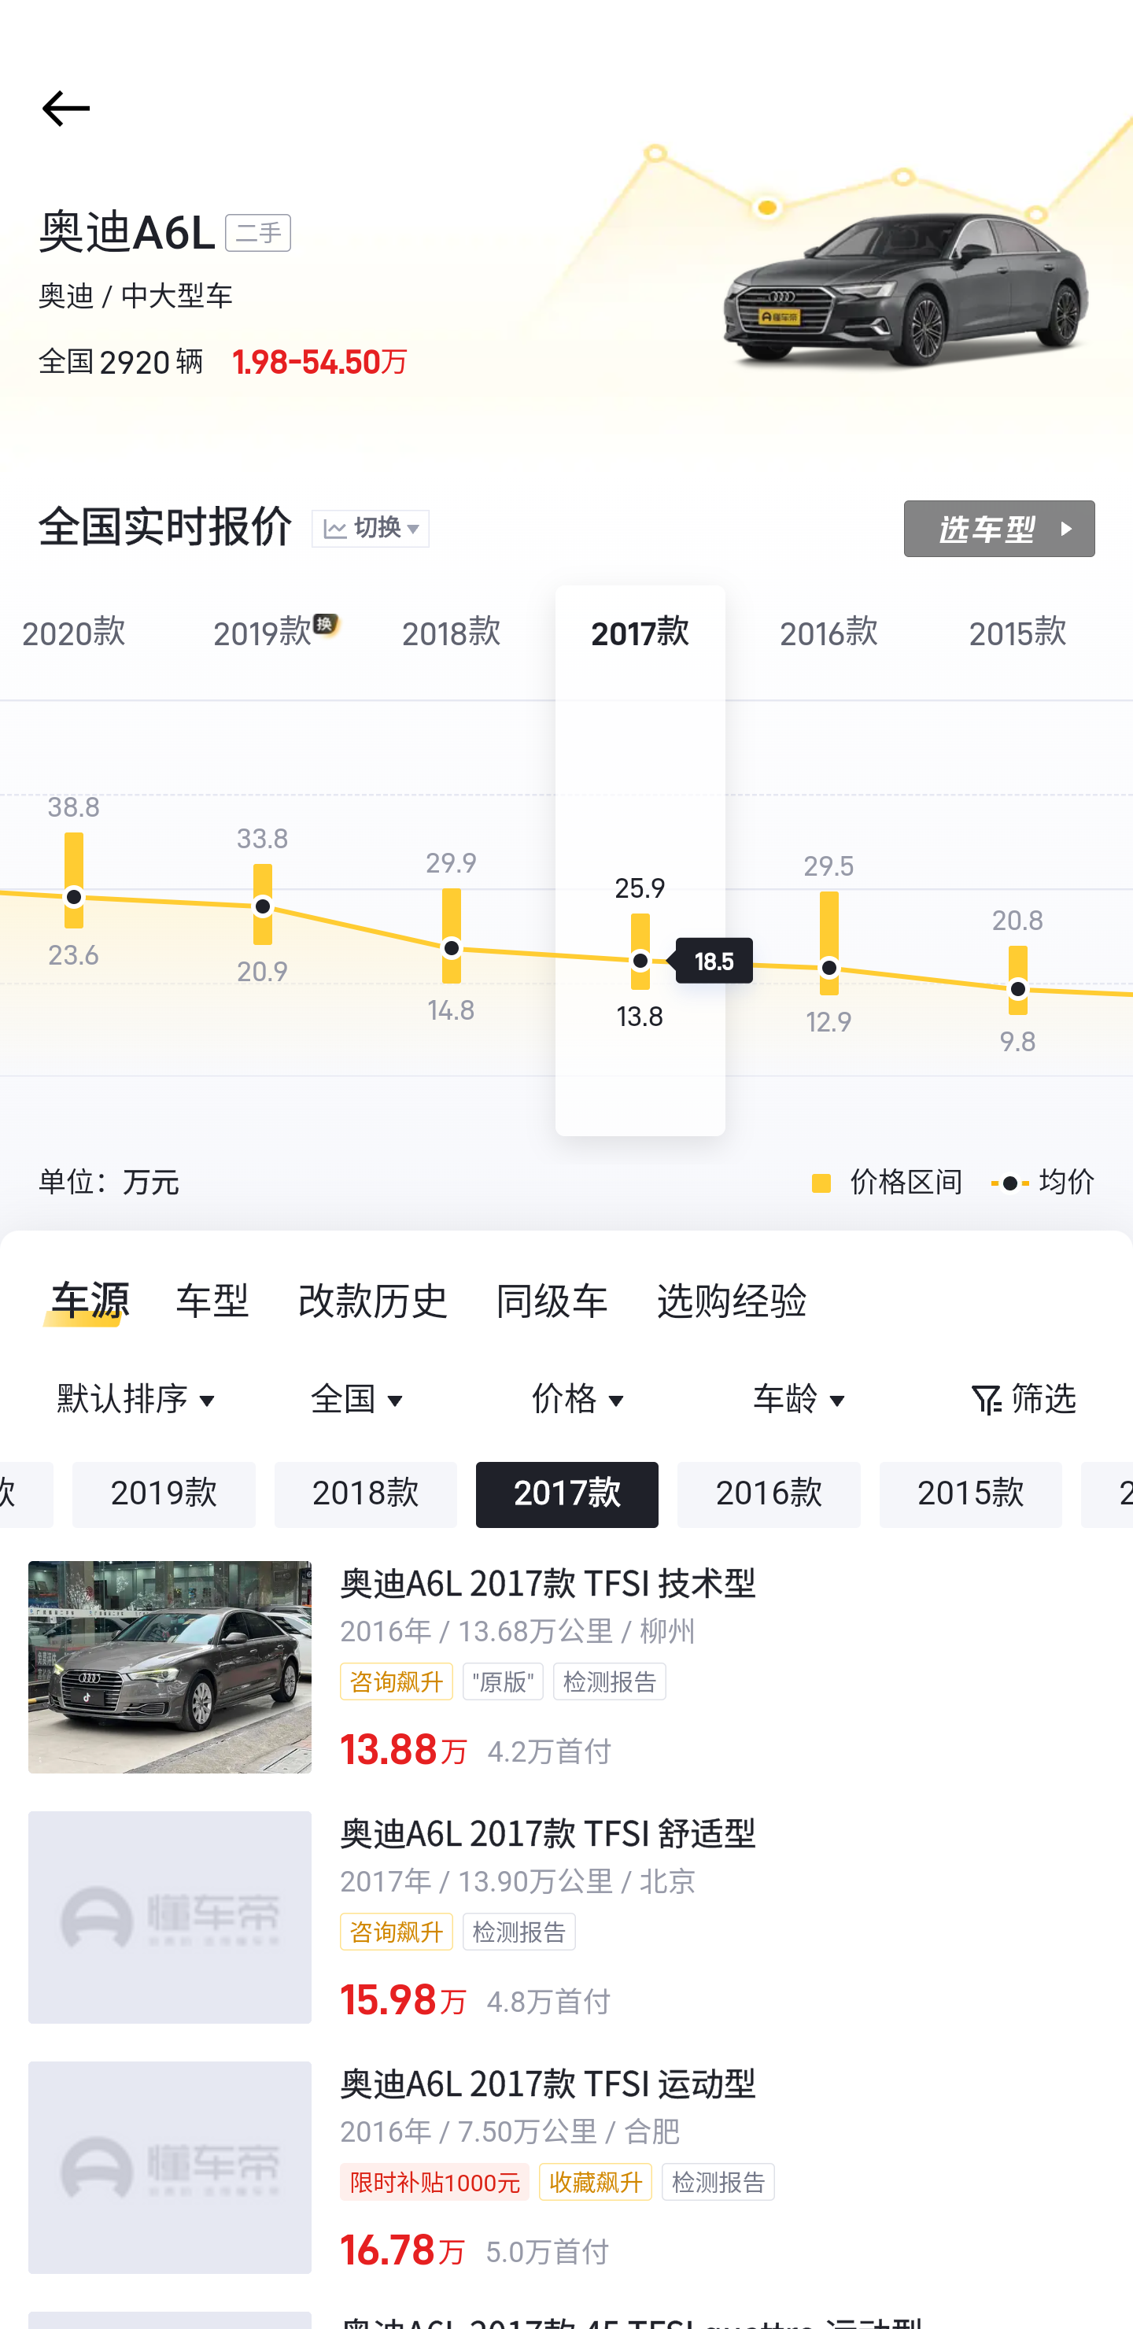 This screenshot has width=1133, height=2329. Describe the element at coordinates (360, 1401) in the screenshot. I see `全国` at that location.